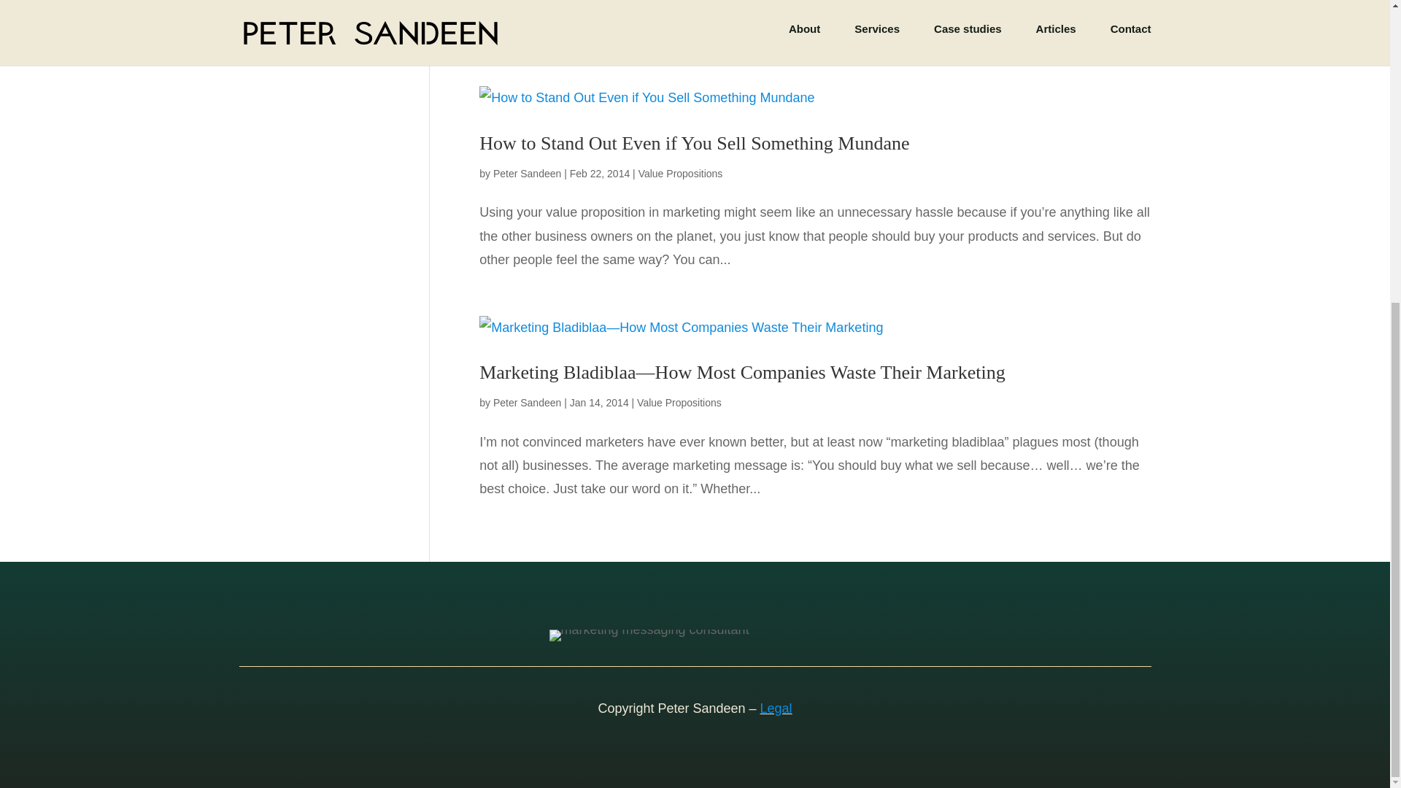 The image size is (1401, 788). I want to click on logo-only-name-white, so click(648, 635).